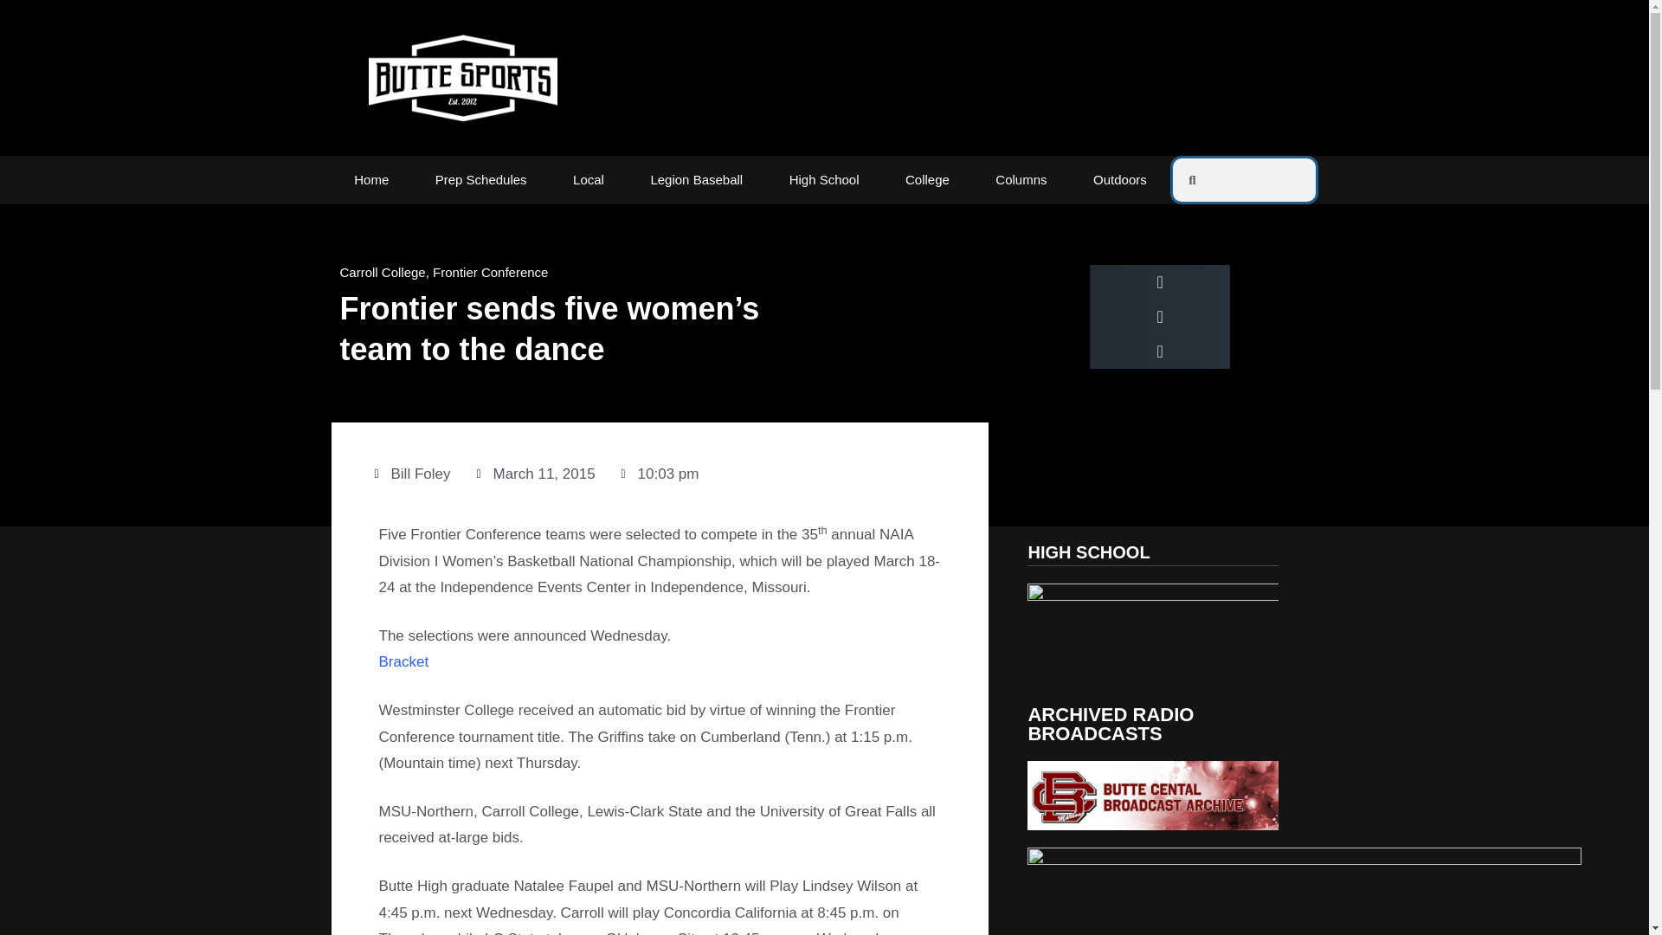 Image resolution: width=1662 pixels, height=935 pixels. I want to click on Local, so click(588, 180).